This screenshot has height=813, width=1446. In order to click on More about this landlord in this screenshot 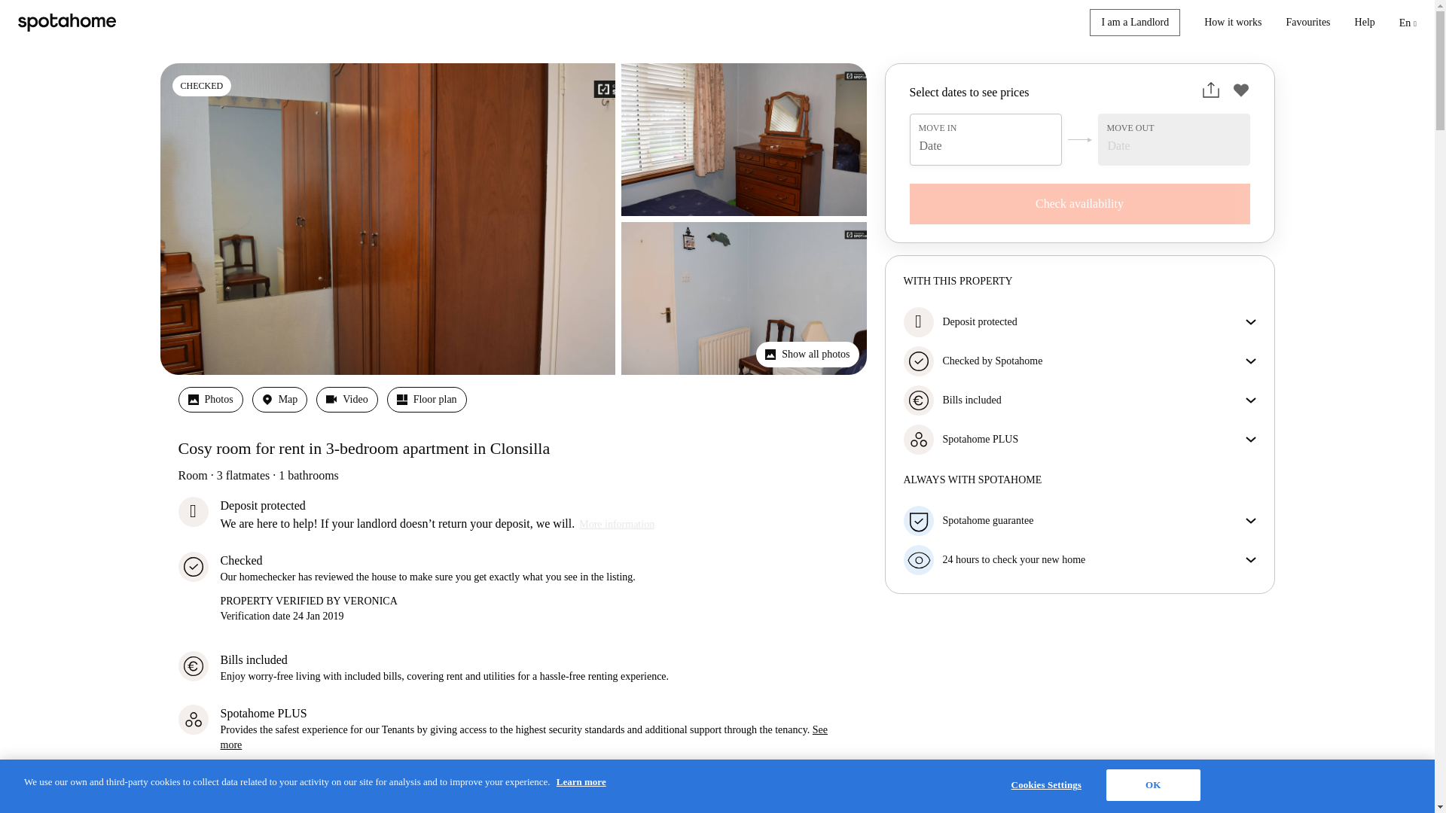, I will do `click(273, 798)`.